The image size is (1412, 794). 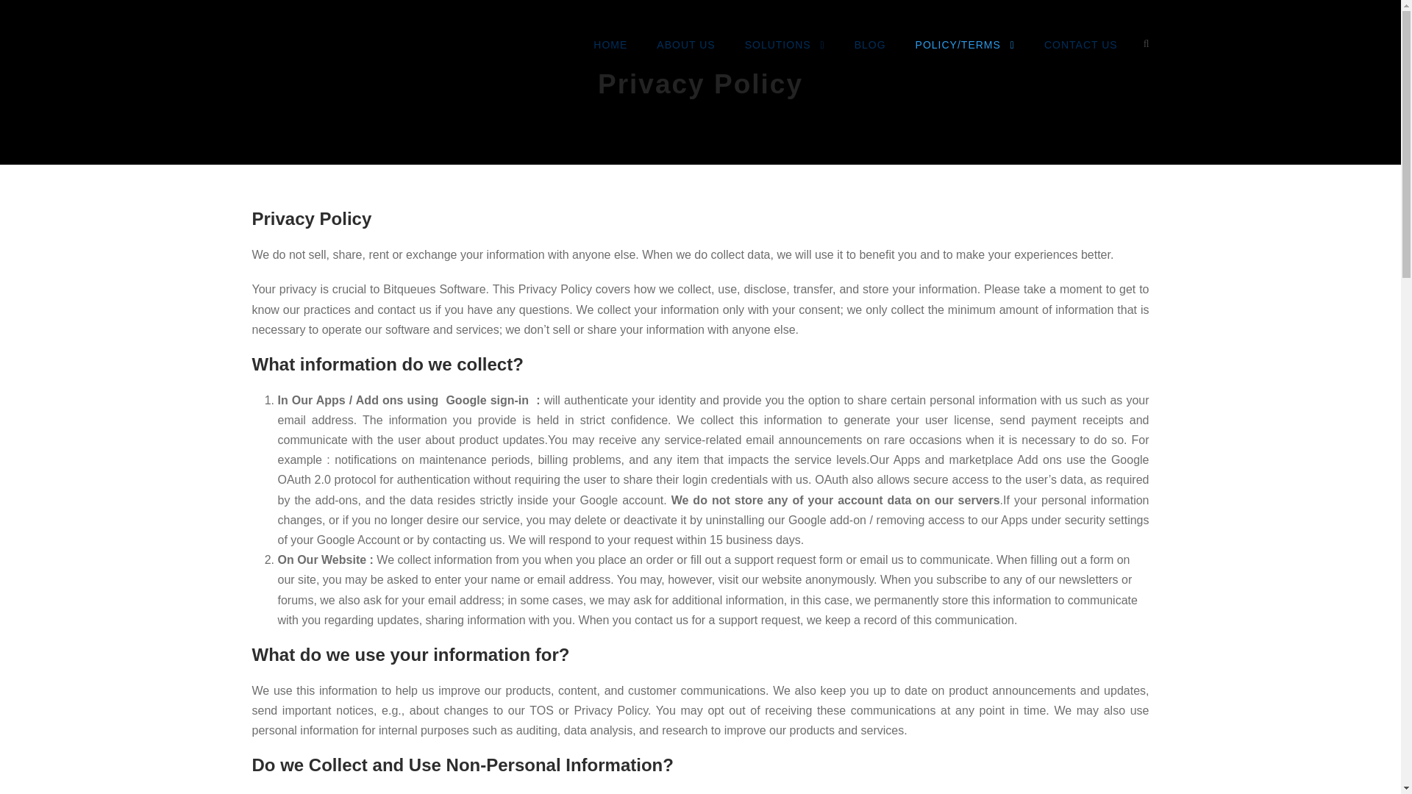 I want to click on HOME, so click(x=610, y=49).